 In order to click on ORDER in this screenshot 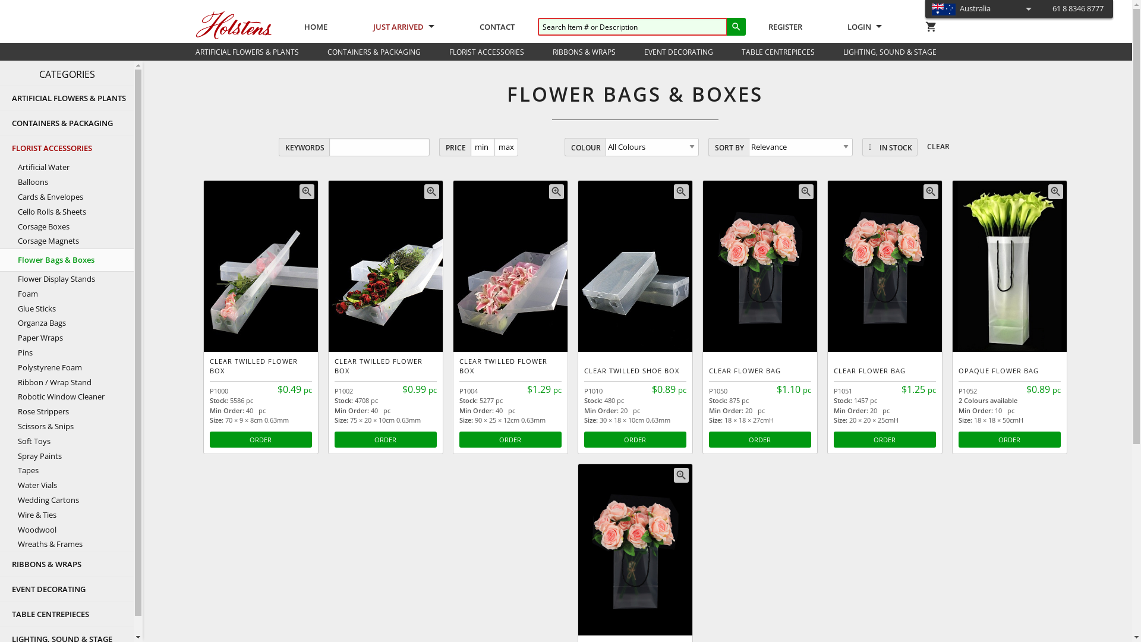, I will do `click(510, 440)`.